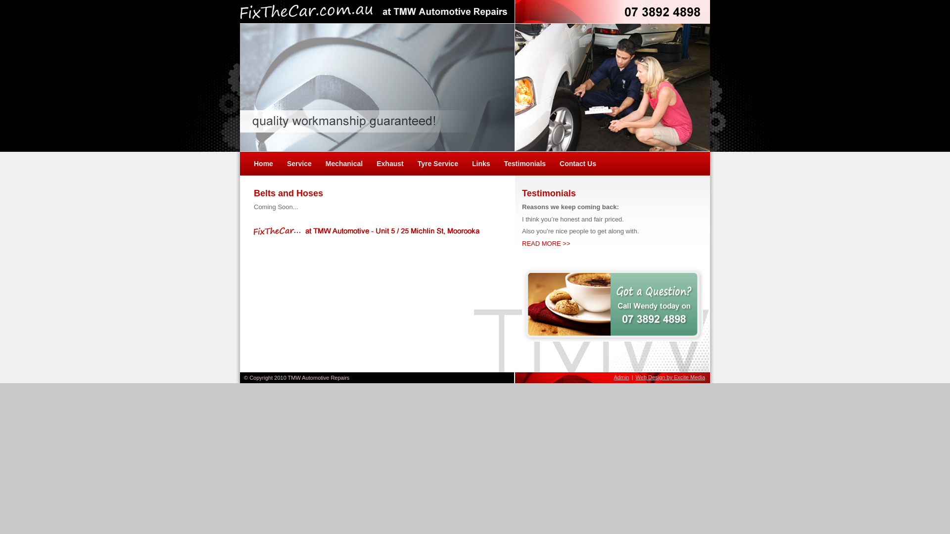  Describe the element at coordinates (438, 164) in the screenshot. I see `Tyre Service` at that location.